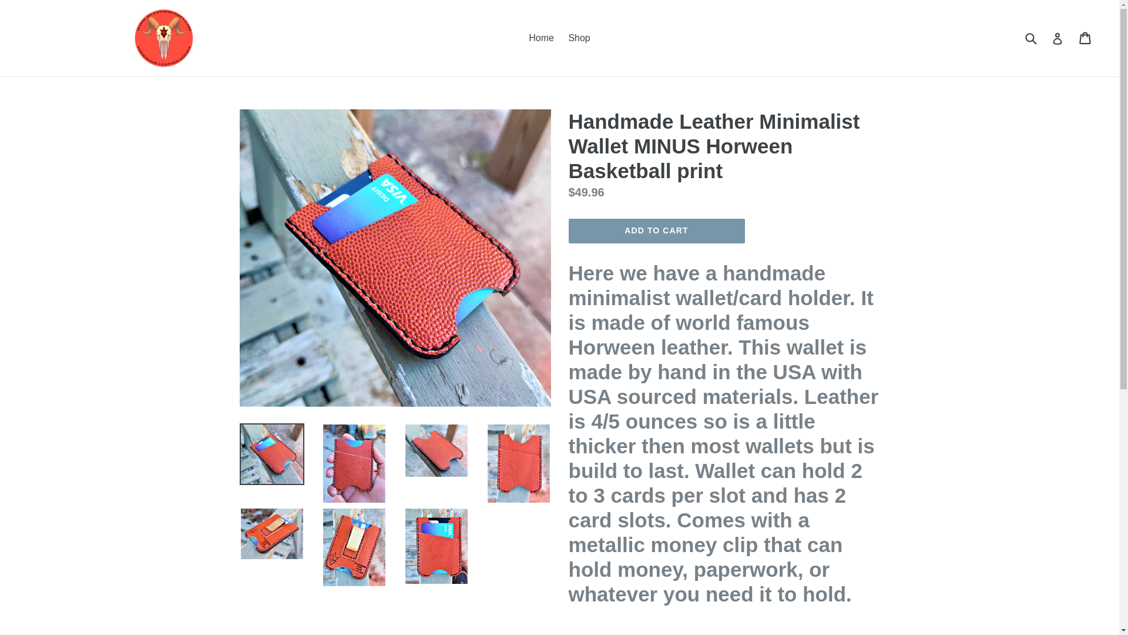 The width and height of the screenshot is (1128, 635). Describe the element at coordinates (578, 38) in the screenshot. I see `Shop` at that location.